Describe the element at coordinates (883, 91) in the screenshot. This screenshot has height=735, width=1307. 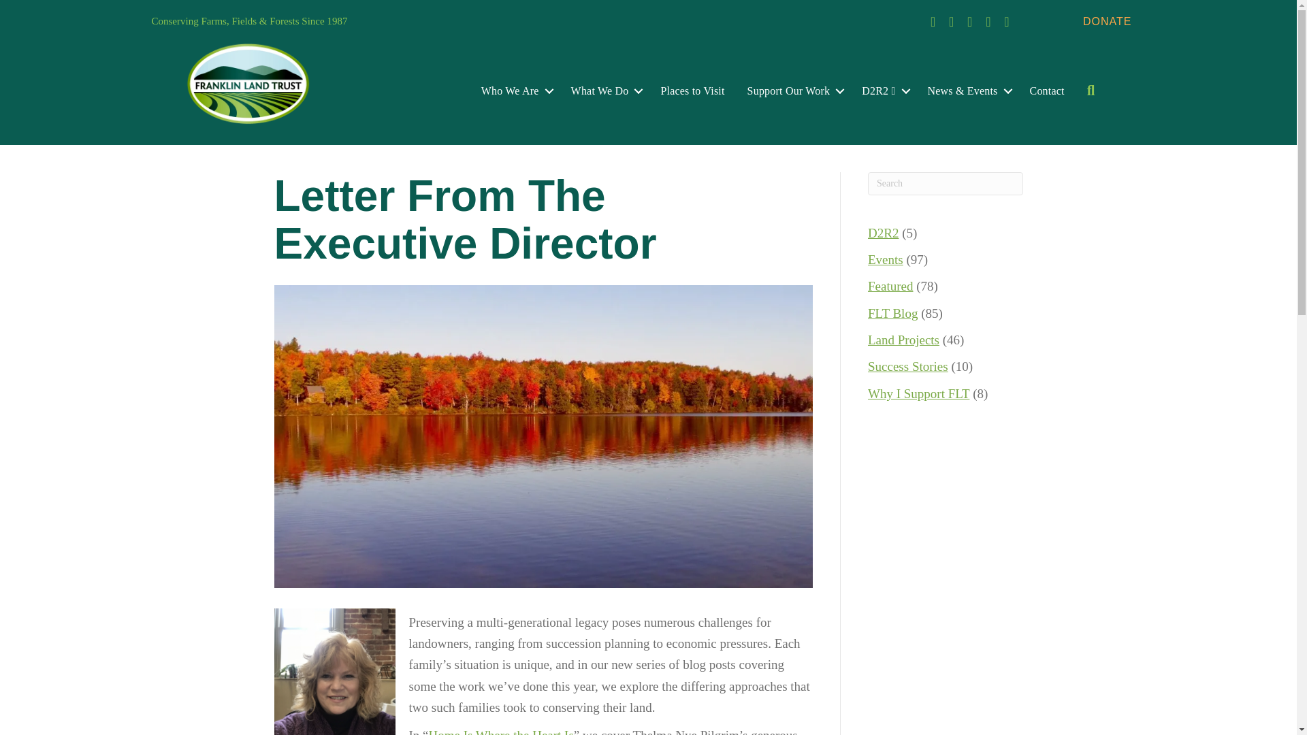
I see `D2R2` at that location.